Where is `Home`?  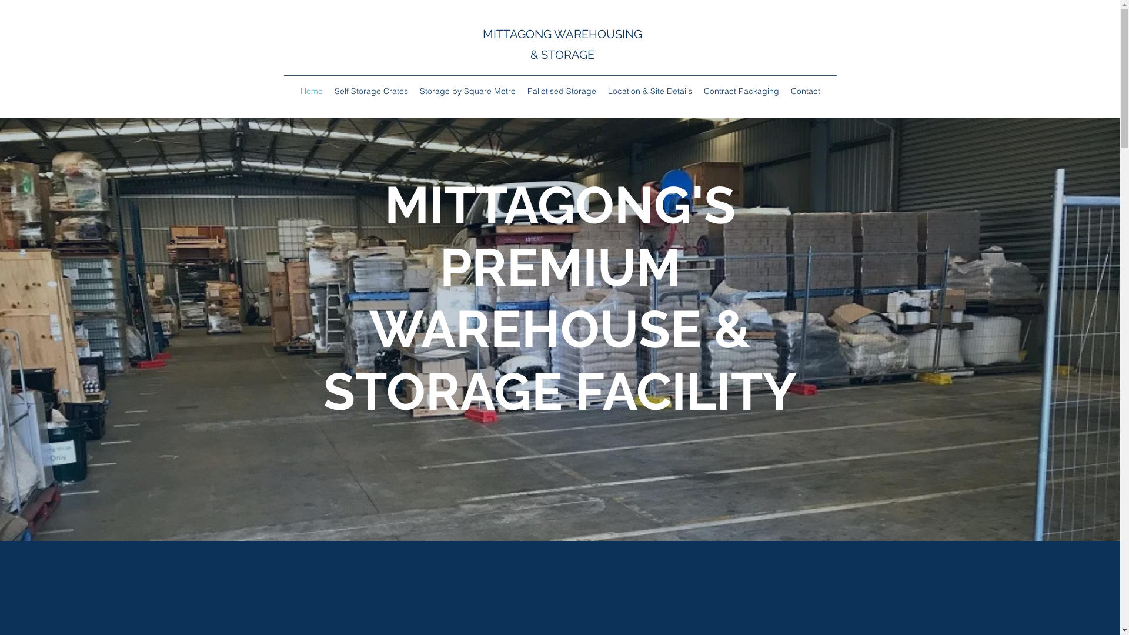
Home is located at coordinates (311, 91).